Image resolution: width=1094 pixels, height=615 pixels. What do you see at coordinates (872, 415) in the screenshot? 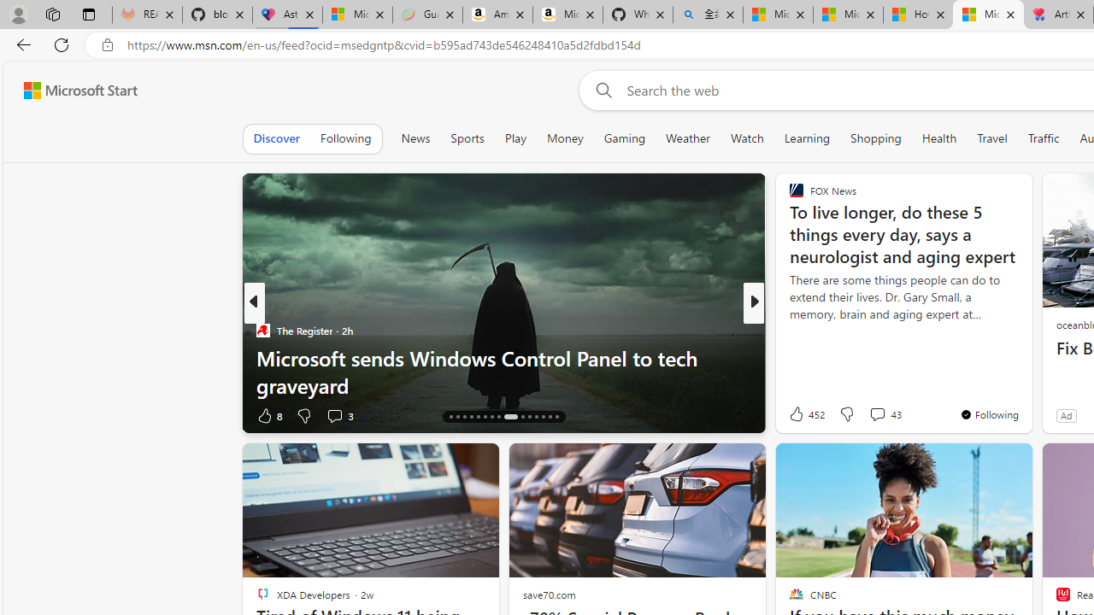
I see `View comments 7 Comment` at bounding box center [872, 415].